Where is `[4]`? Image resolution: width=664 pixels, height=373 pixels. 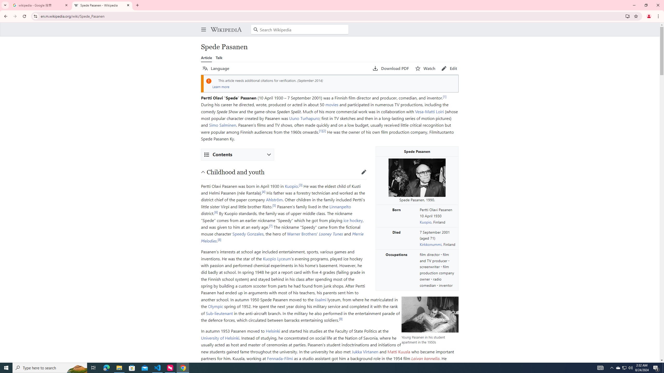
[4] is located at coordinates (264, 191).